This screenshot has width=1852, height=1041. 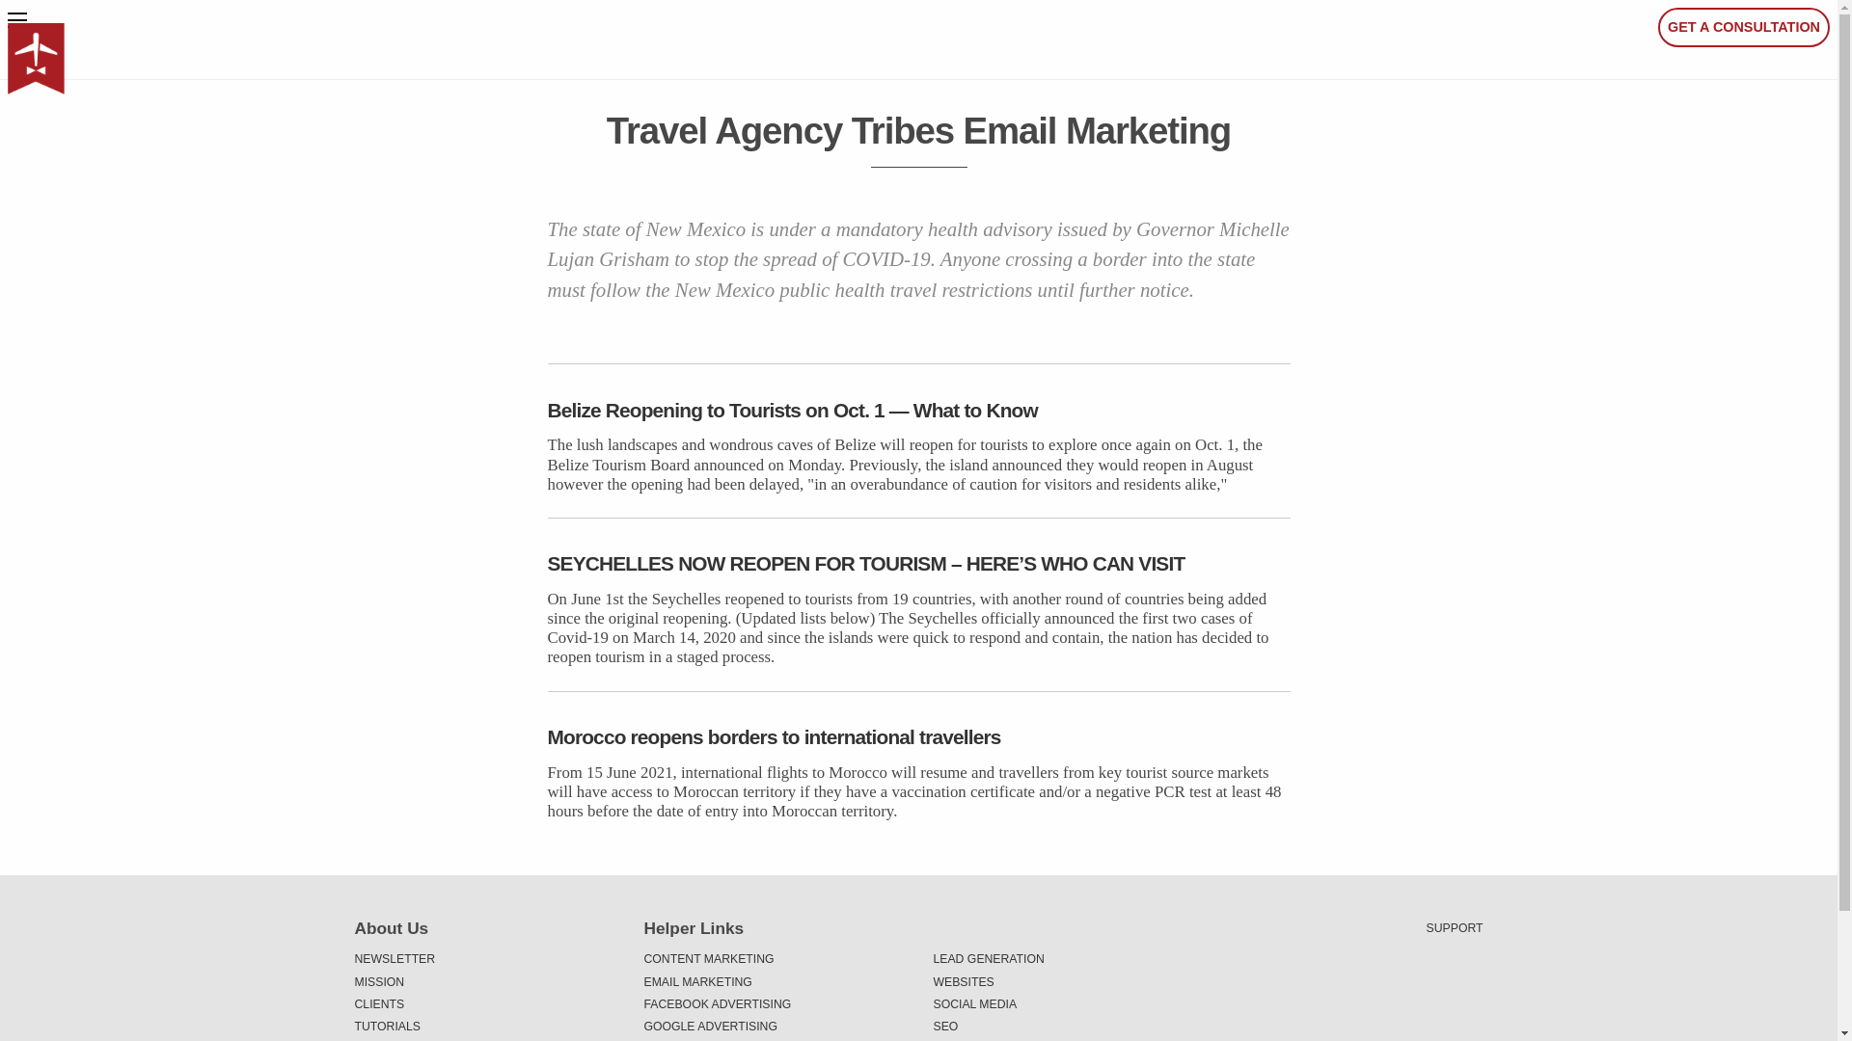 I want to click on SOCIAL MEDIA, so click(x=1063, y=1004).